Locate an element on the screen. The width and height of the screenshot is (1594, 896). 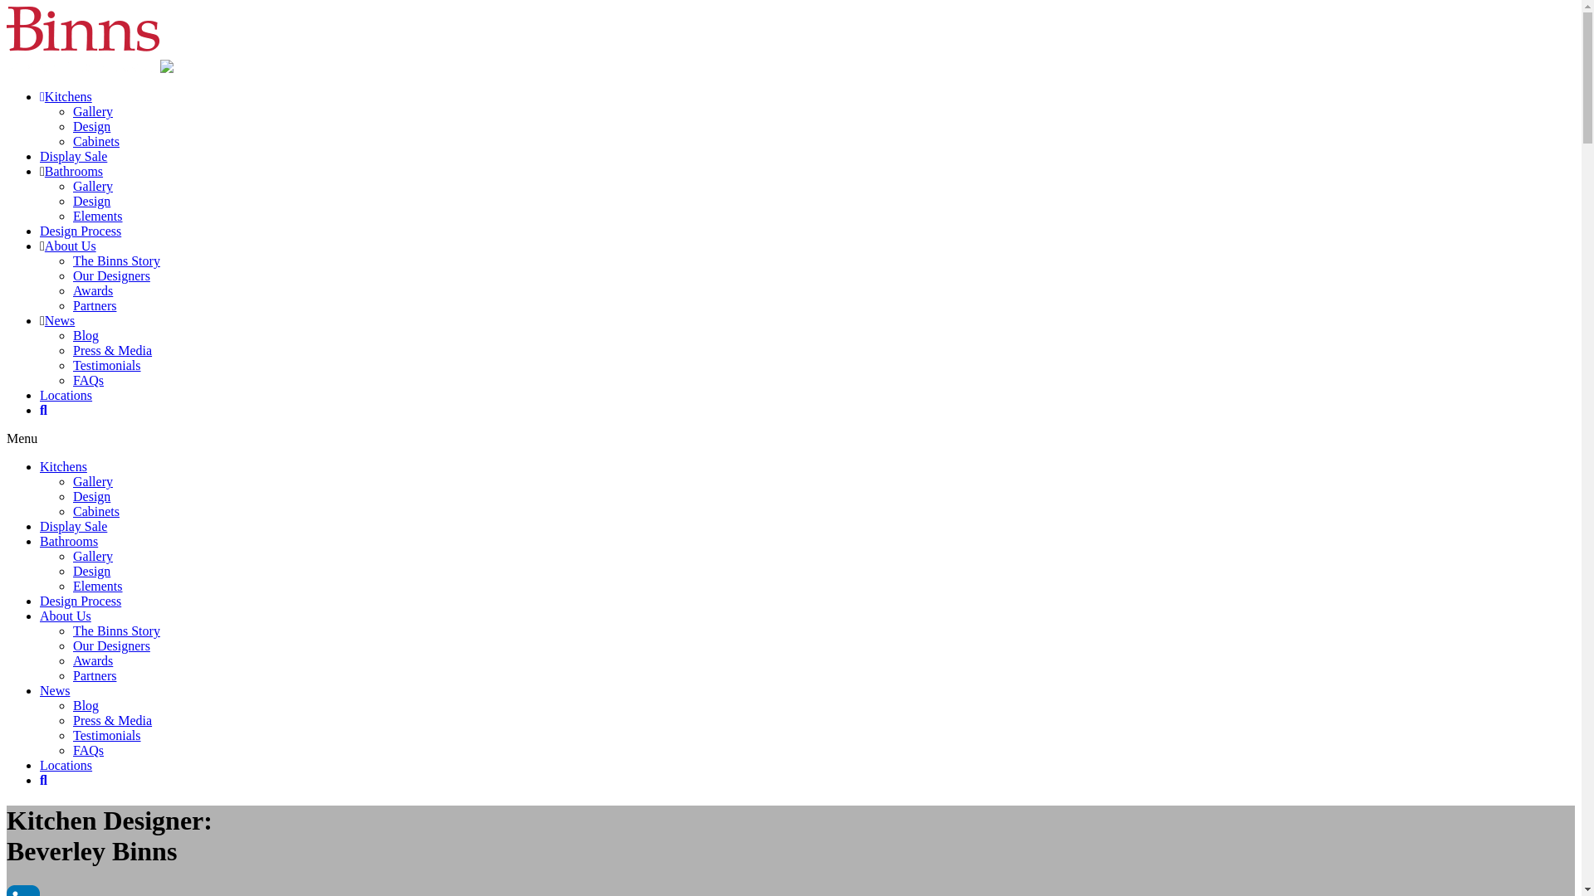
Design is located at coordinates (91, 126).